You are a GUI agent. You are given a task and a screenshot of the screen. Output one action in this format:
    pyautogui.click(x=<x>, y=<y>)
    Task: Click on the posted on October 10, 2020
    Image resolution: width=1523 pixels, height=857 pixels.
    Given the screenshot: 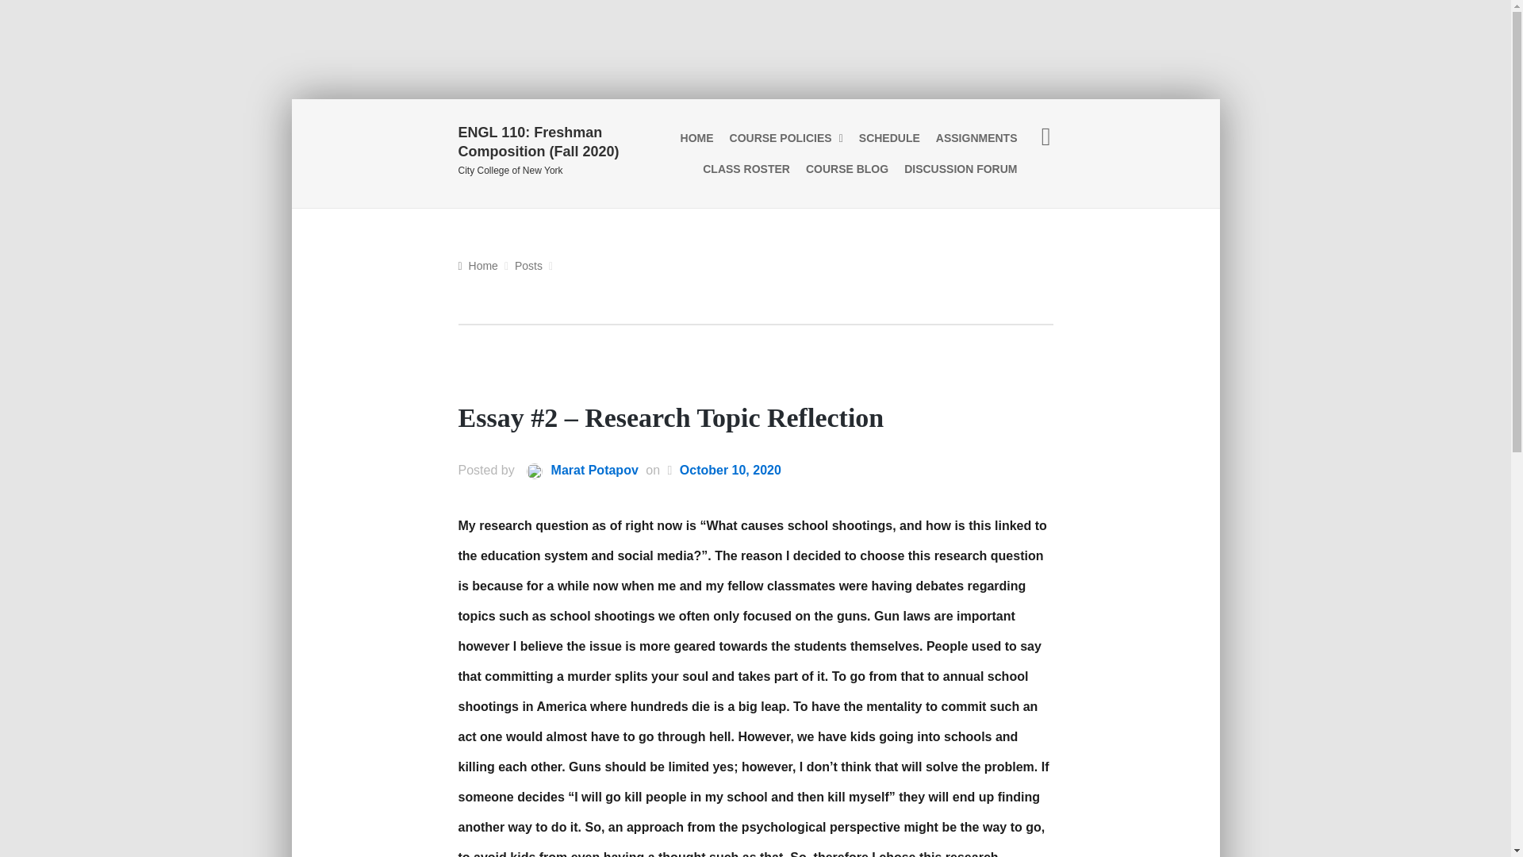 What is the action you would take?
    pyautogui.click(x=730, y=471)
    